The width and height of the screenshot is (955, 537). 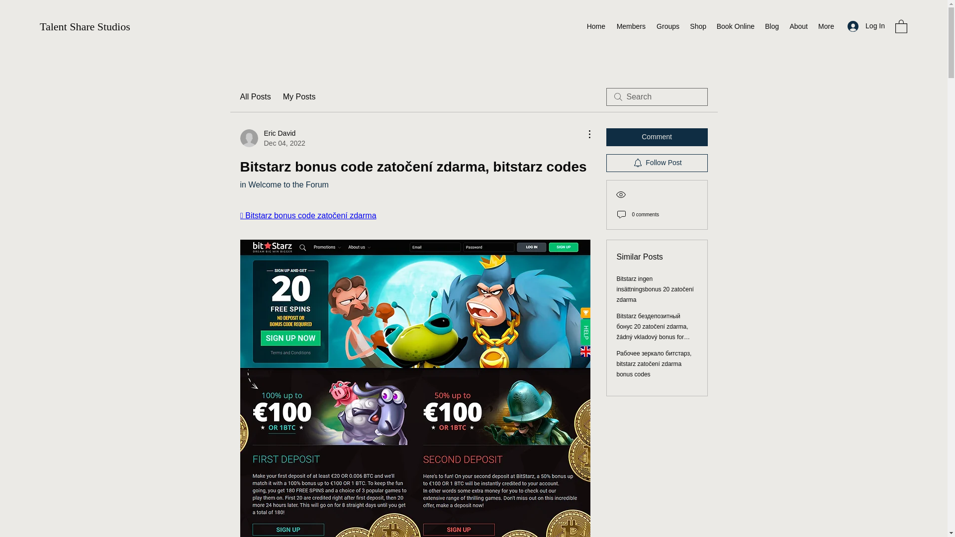 What do you see at coordinates (866, 26) in the screenshot?
I see `in Welcome to the Forum` at bounding box center [866, 26].